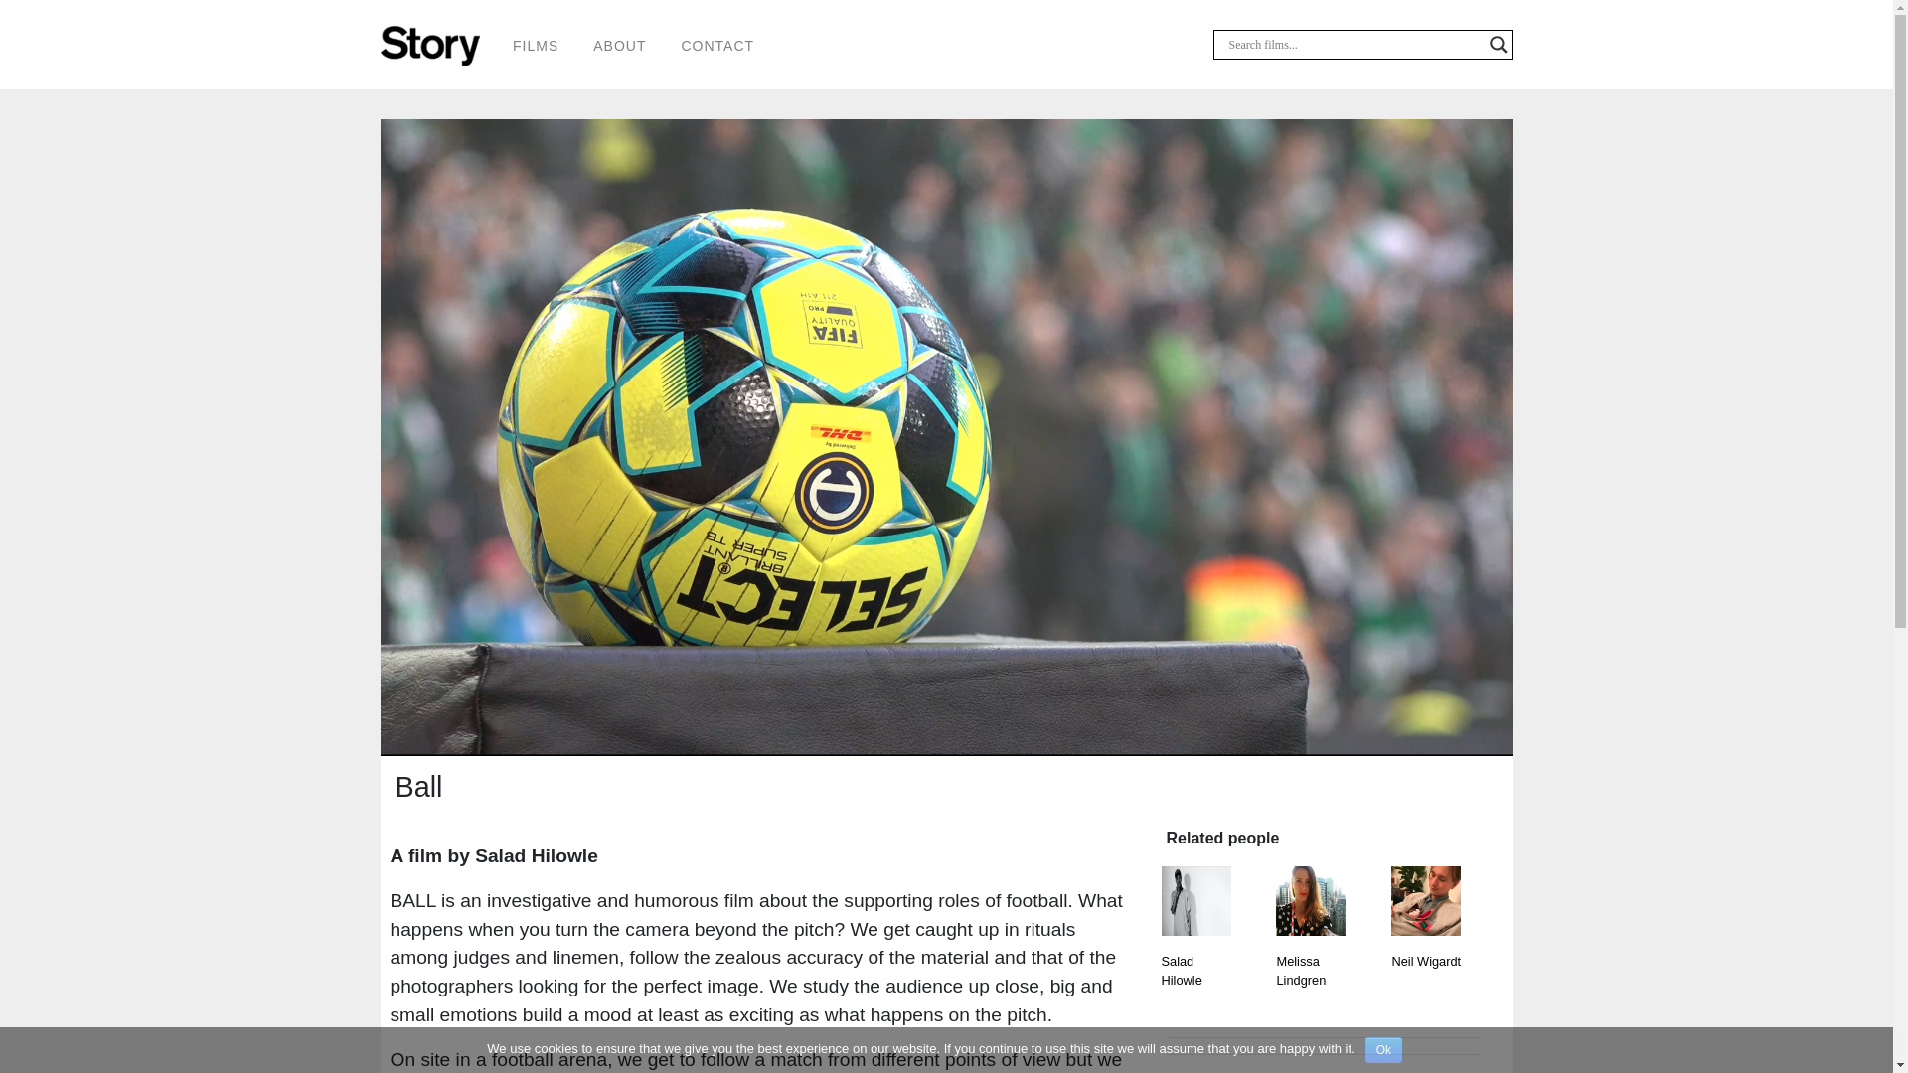 This screenshot has width=1908, height=1073. Describe the element at coordinates (717, 45) in the screenshot. I see `Contact` at that location.